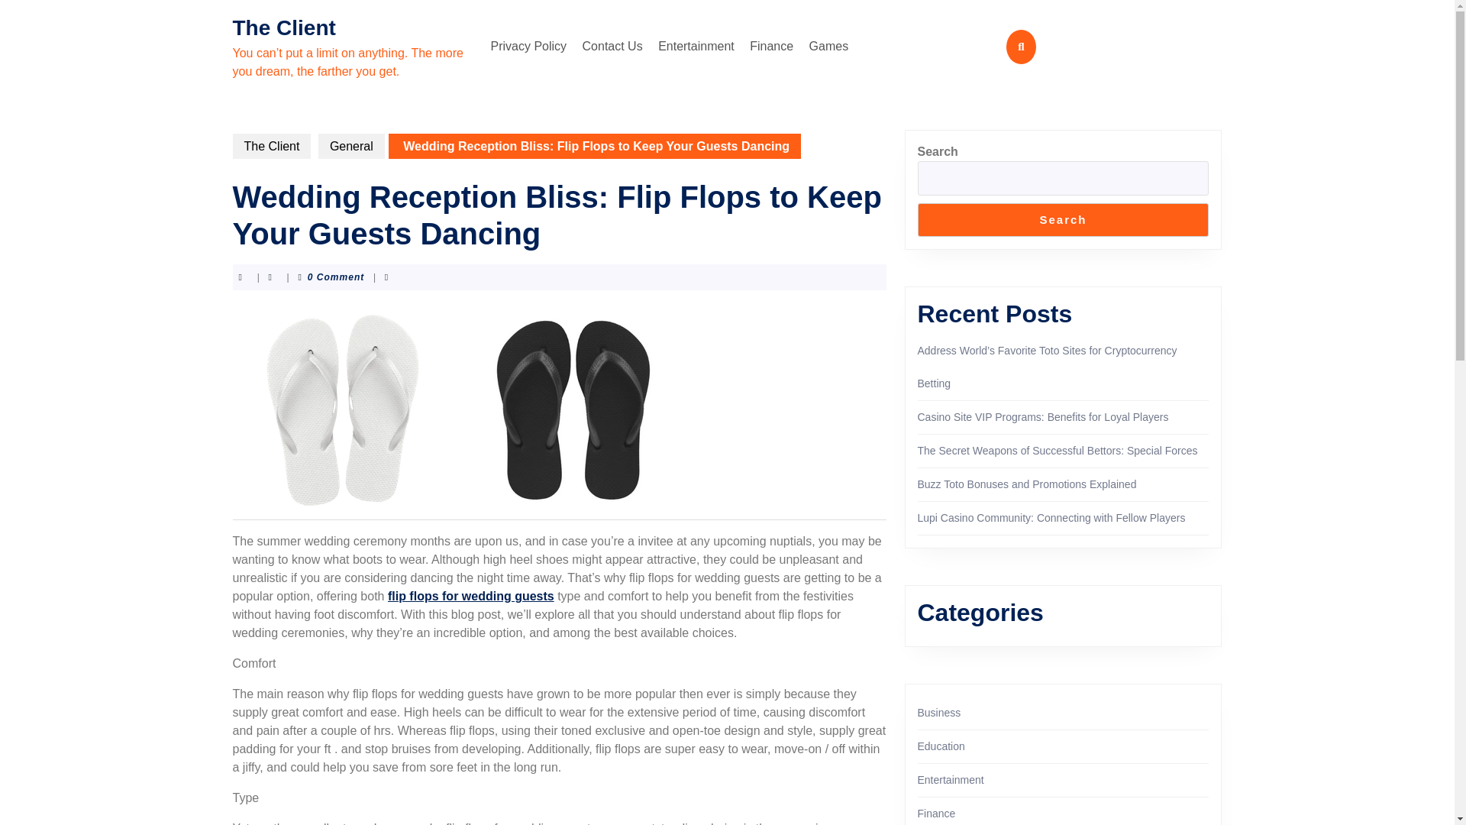 Image resolution: width=1466 pixels, height=825 pixels. Describe the element at coordinates (771, 47) in the screenshot. I see `Finance` at that location.